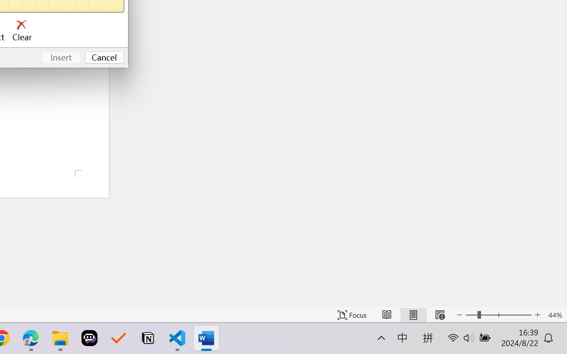 Image resolution: width=567 pixels, height=354 pixels. What do you see at coordinates (89, 338) in the screenshot?
I see `Poe` at bounding box center [89, 338].